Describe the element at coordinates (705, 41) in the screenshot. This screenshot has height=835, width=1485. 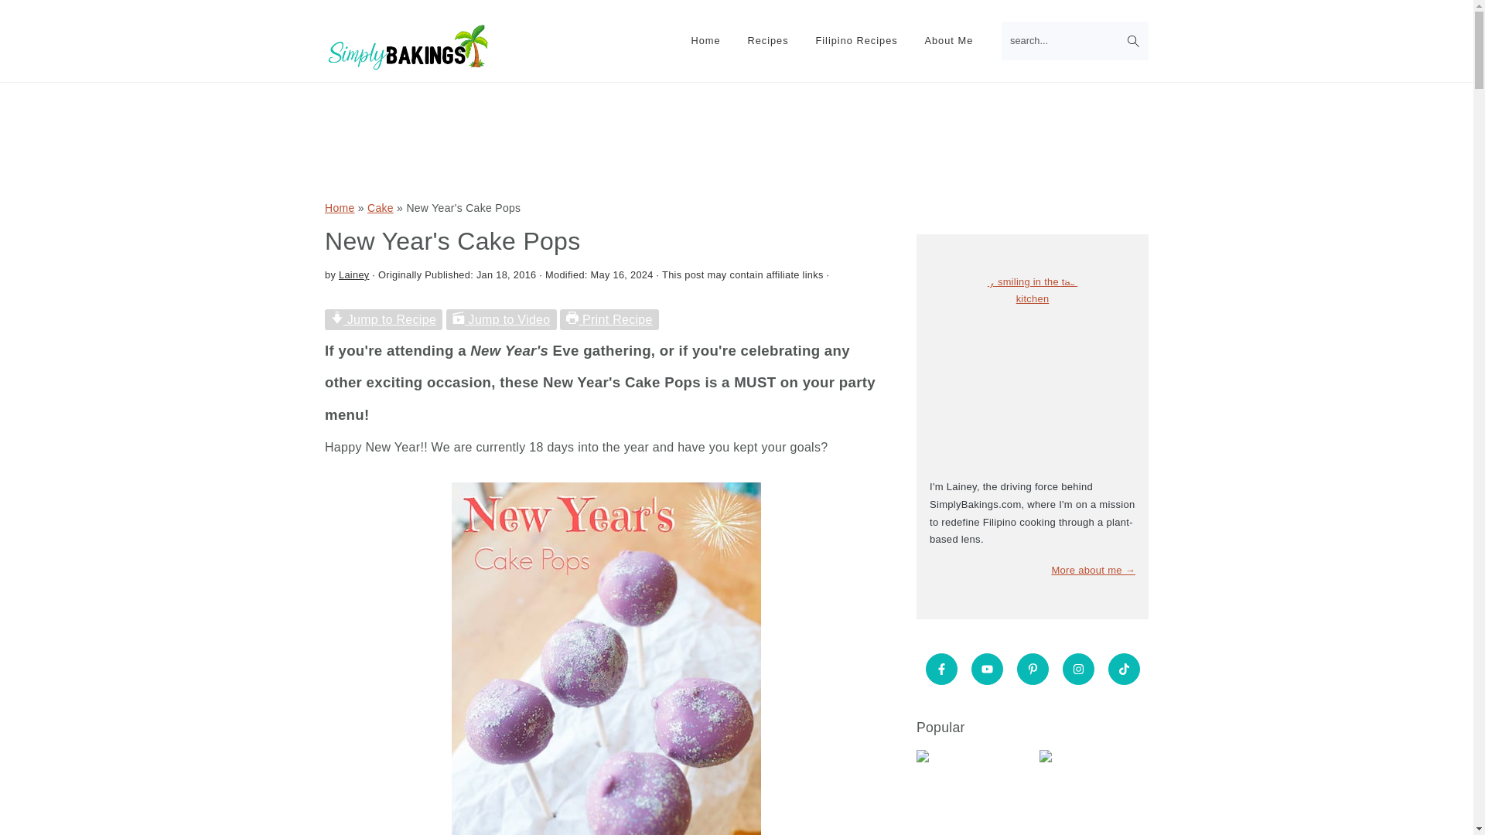
I see `Home` at that location.